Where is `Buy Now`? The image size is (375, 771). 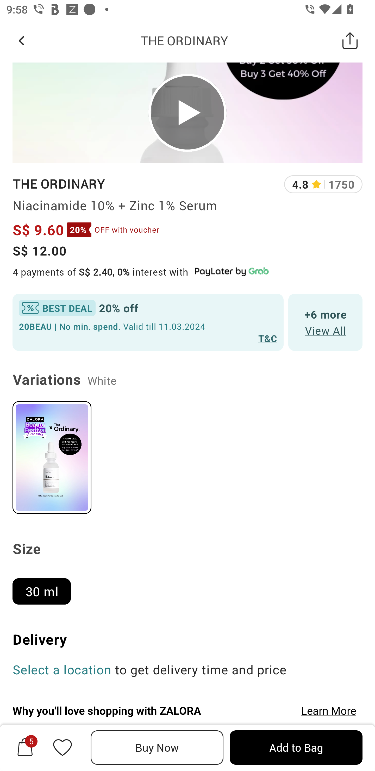
Buy Now is located at coordinates (157, 748).